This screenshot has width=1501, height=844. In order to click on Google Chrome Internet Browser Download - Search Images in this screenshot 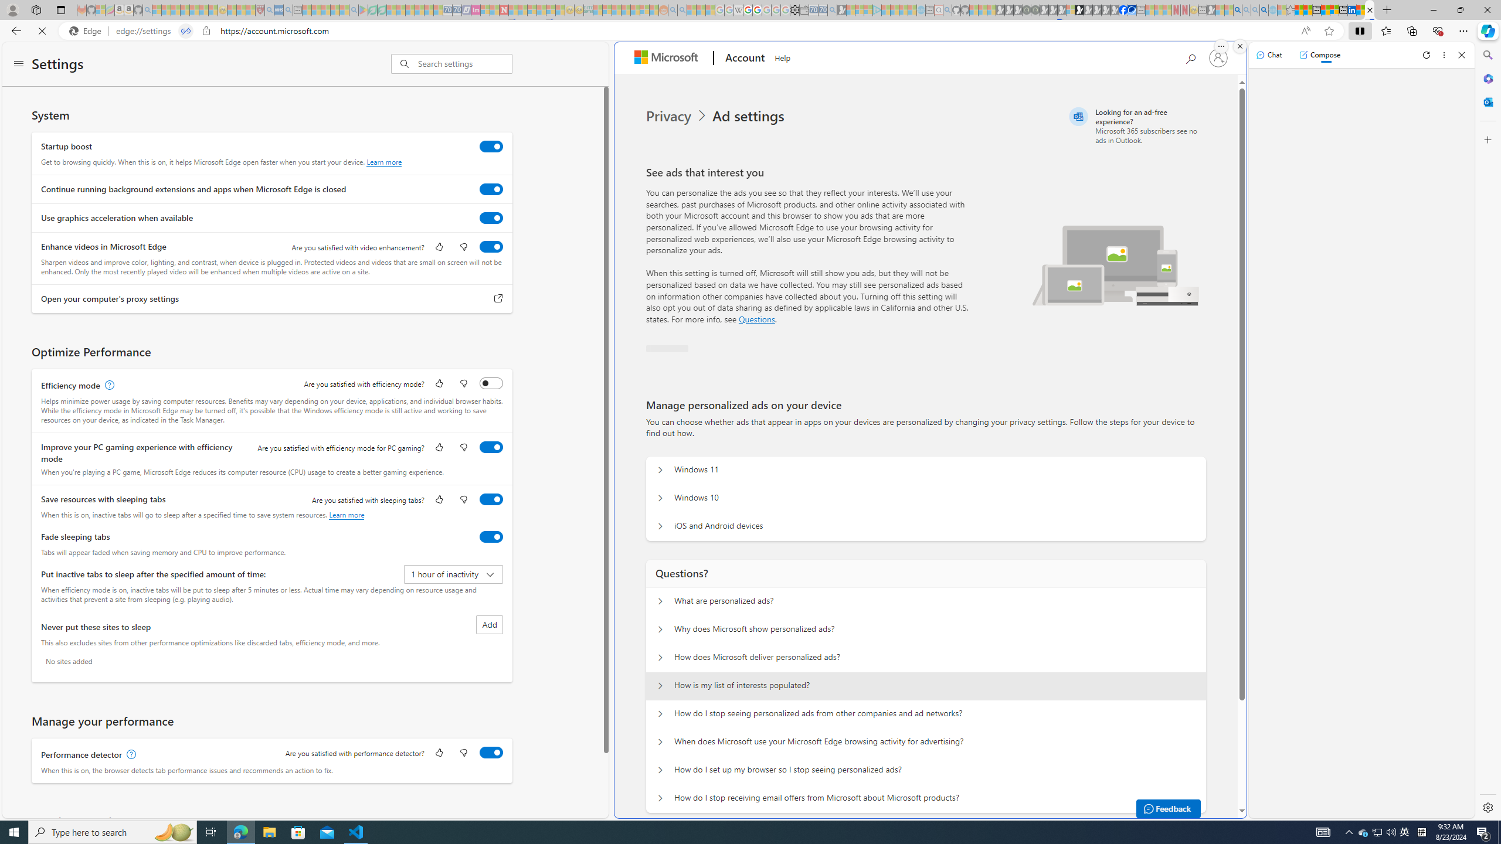, I will do `click(1264, 10)`.